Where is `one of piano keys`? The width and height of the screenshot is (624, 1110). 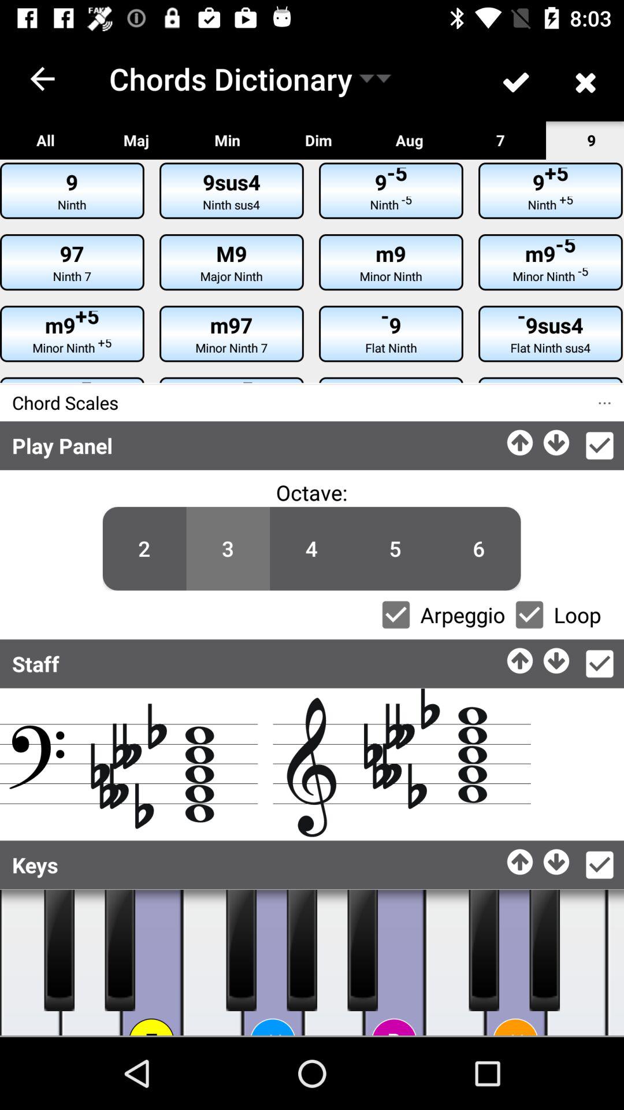 one of piano keys is located at coordinates (455, 963).